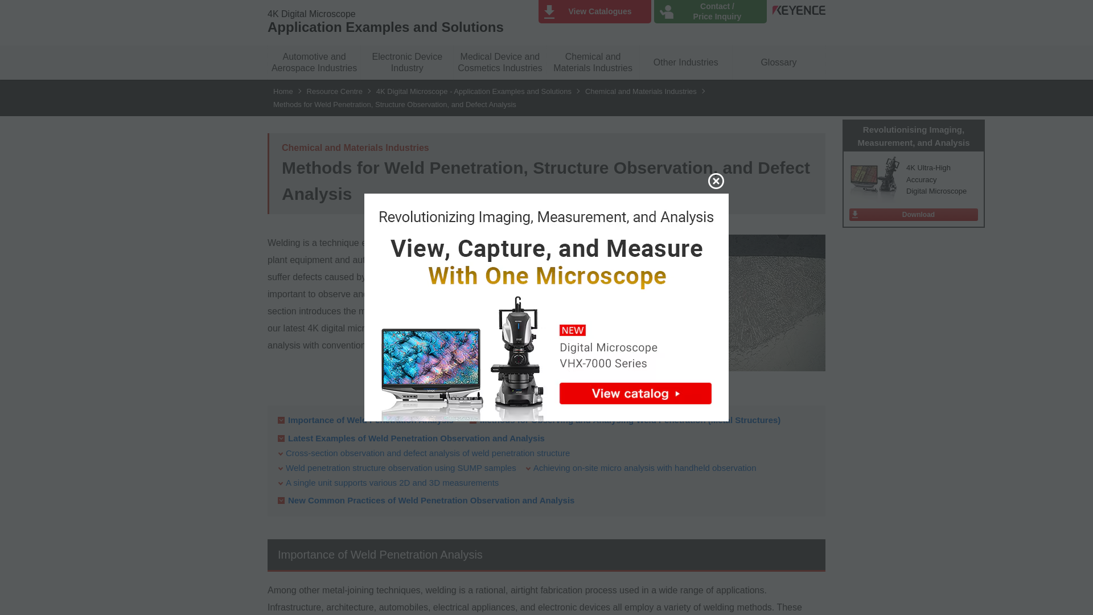 The height and width of the screenshot is (615, 1093). Describe the element at coordinates (685, 63) in the screenshot. I see `Other Industries` at that location.